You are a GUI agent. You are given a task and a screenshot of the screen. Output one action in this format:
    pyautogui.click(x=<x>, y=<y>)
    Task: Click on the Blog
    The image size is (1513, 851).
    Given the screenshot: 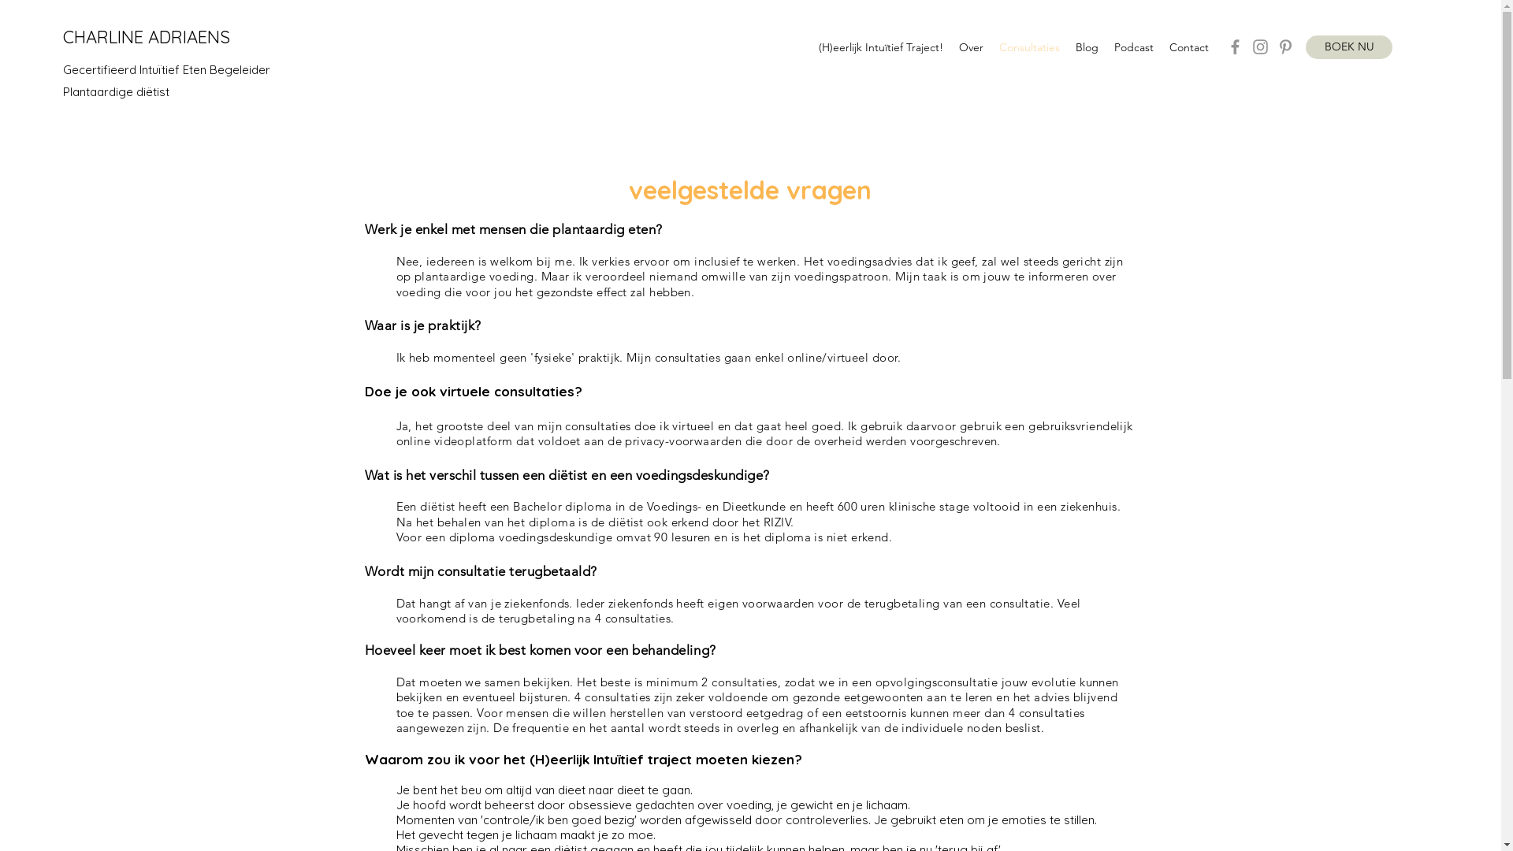 What is the action you would take?
    pyautogui.click(x=1087, y=47)
    